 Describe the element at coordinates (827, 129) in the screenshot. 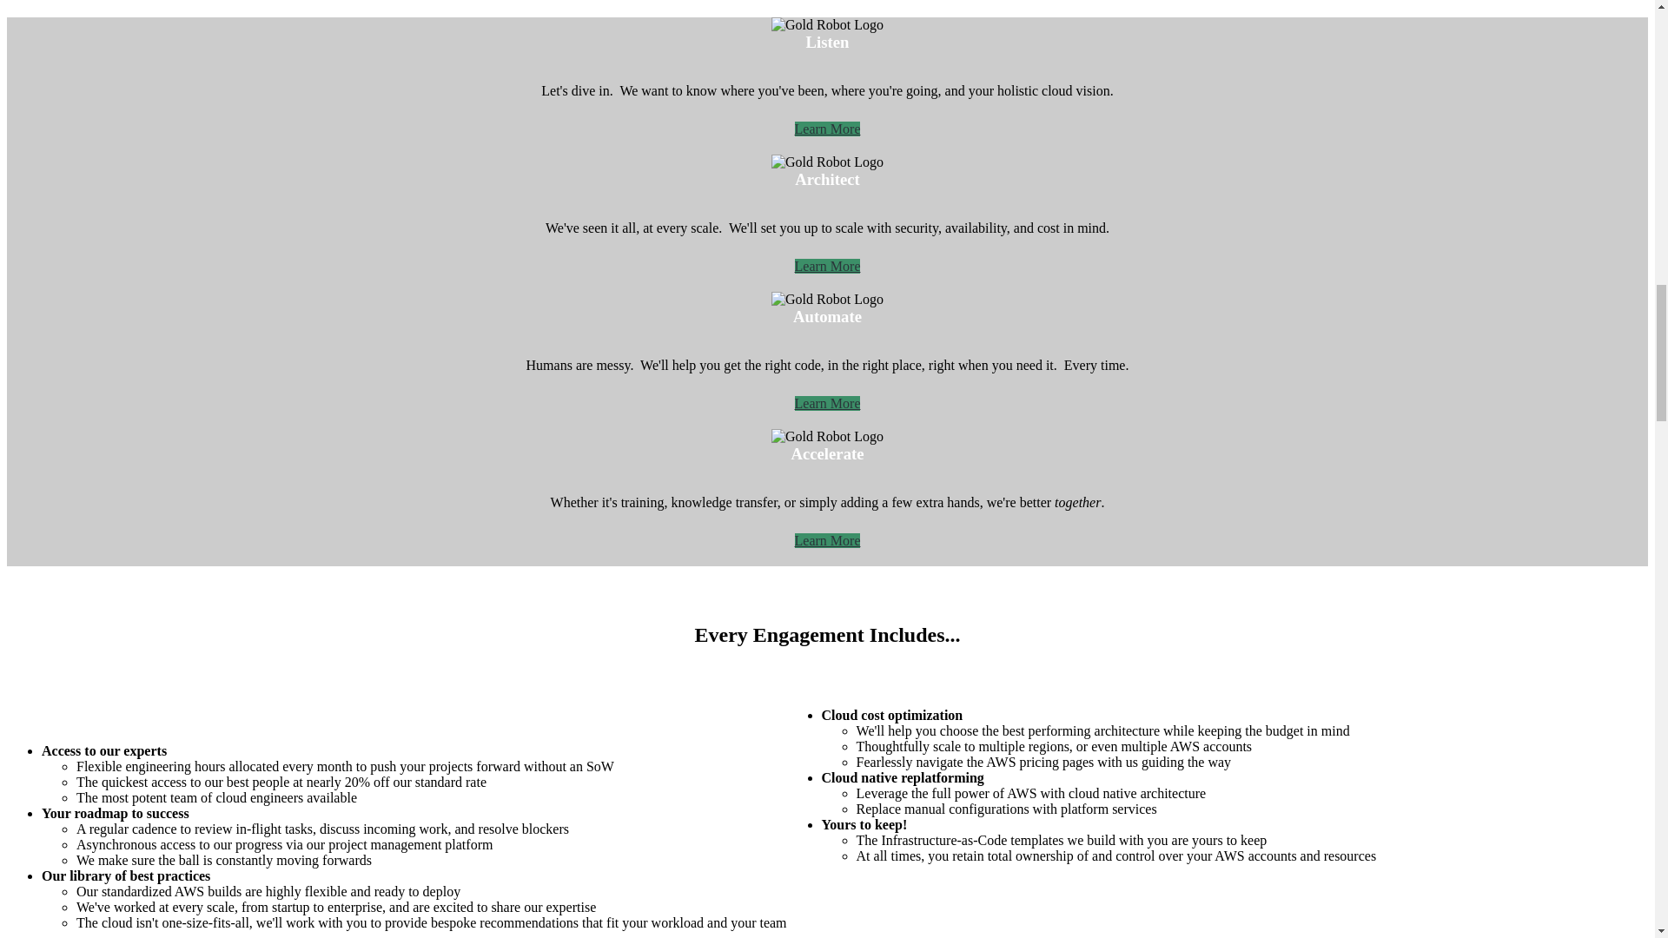

I see `Learn More` at that location.